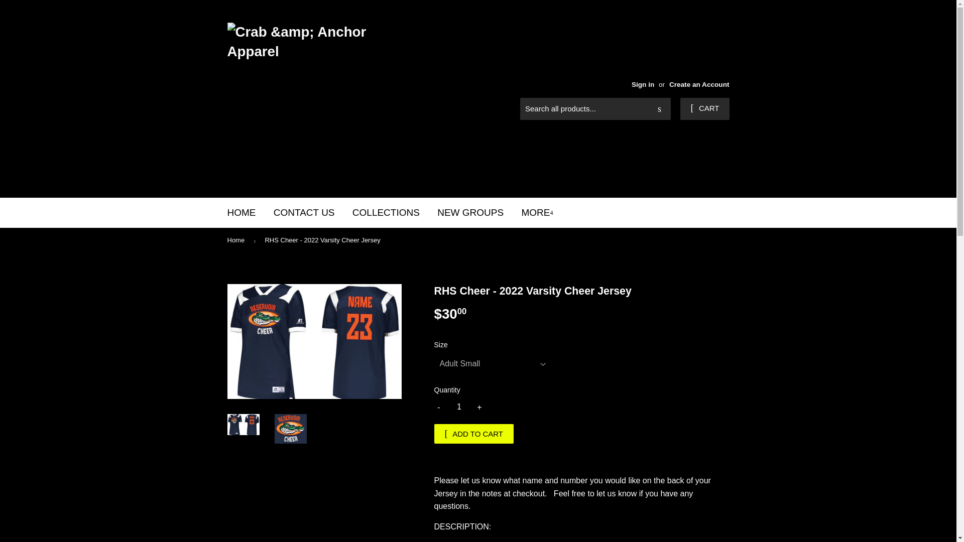 This screenshot has width=964, height=542. Describe the element at coordinates (659, 109) in the screenshot. I see `Search` at that location.